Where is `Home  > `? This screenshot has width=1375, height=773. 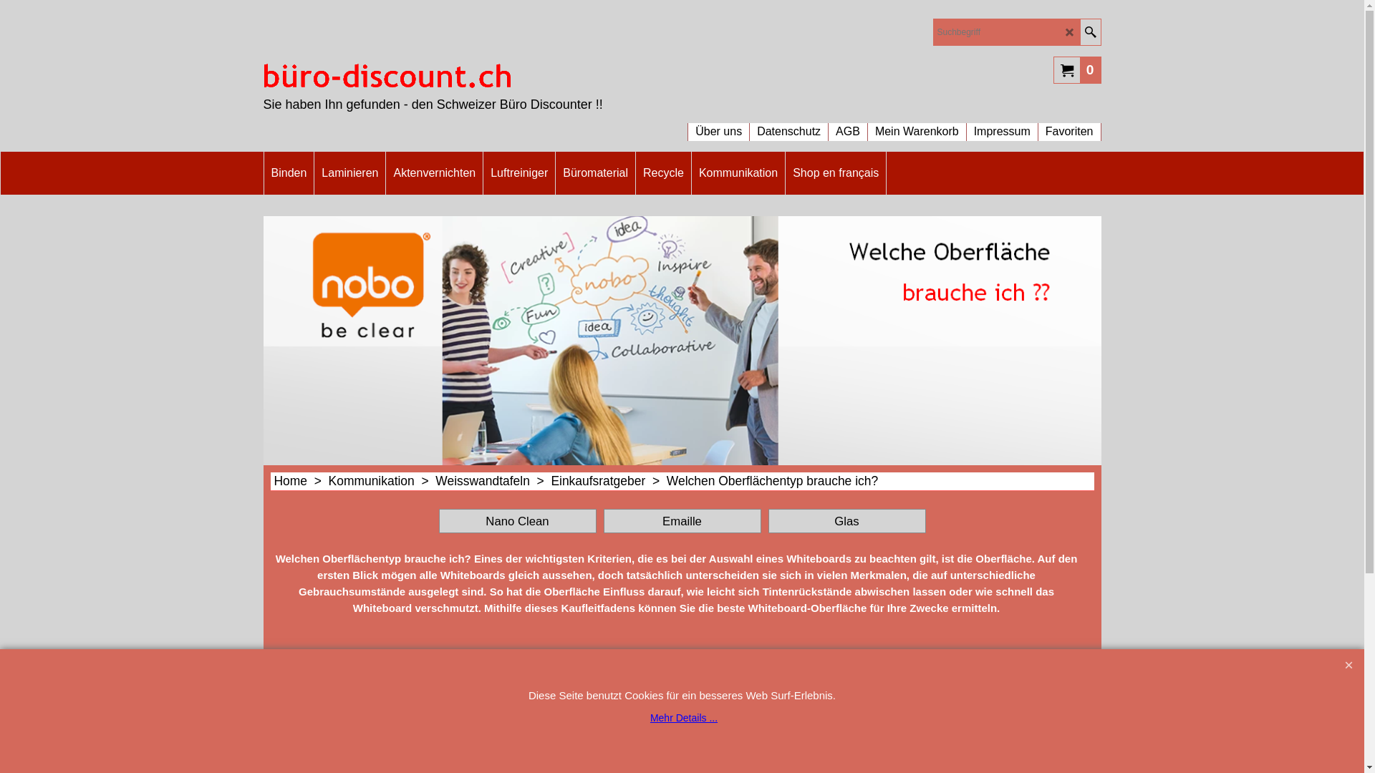 Home  >  is located at coordinates (301, 481).